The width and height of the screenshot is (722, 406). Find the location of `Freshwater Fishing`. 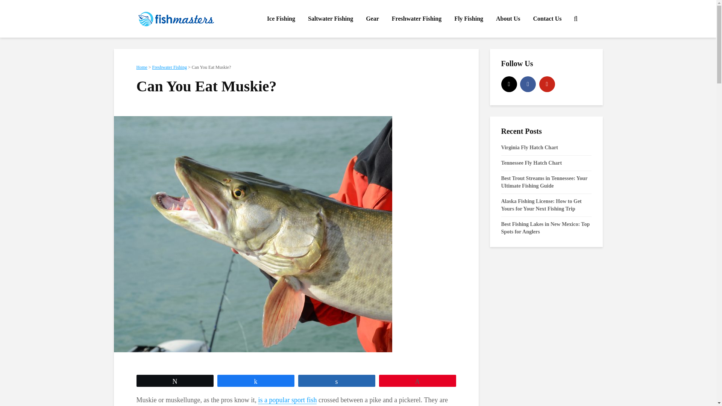

Freshwater Fishing is located at coordinates (170, 67).